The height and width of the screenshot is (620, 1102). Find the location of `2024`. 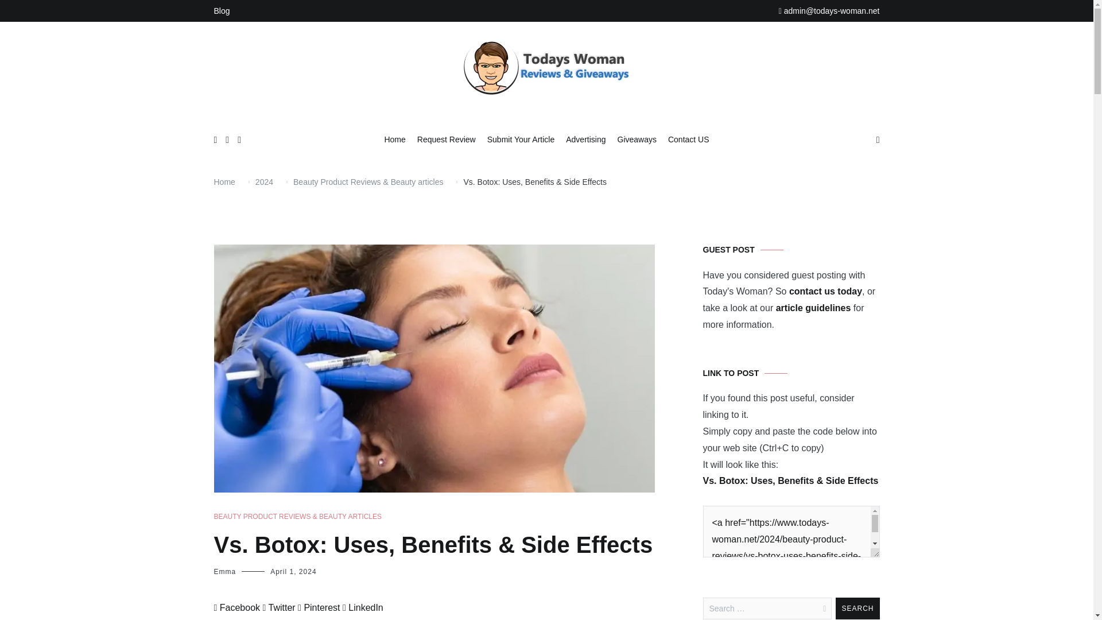

2024 is located at coordinates (264, 181).